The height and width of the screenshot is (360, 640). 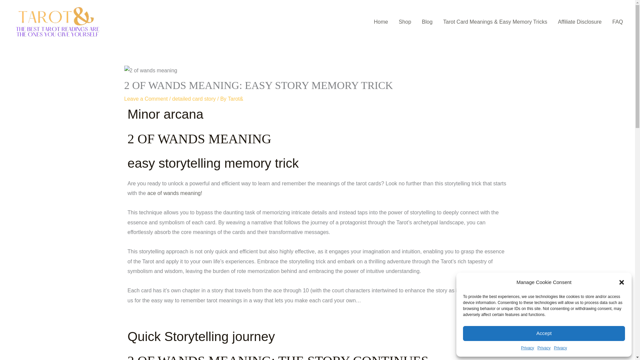 I want to click on Blog, so click(x=427, y=22).